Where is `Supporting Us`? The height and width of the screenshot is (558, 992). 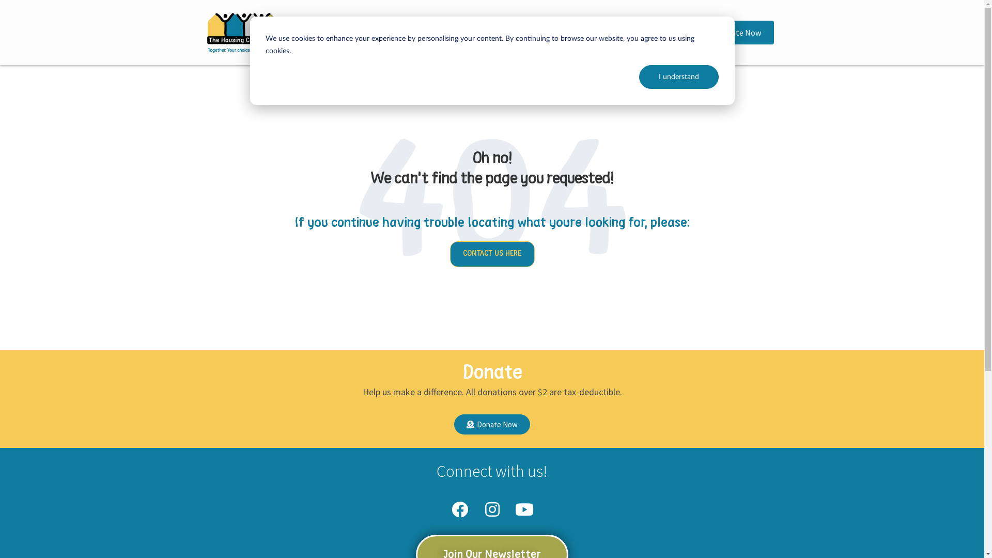
Supporting Us is located at coordinates (511, 21).